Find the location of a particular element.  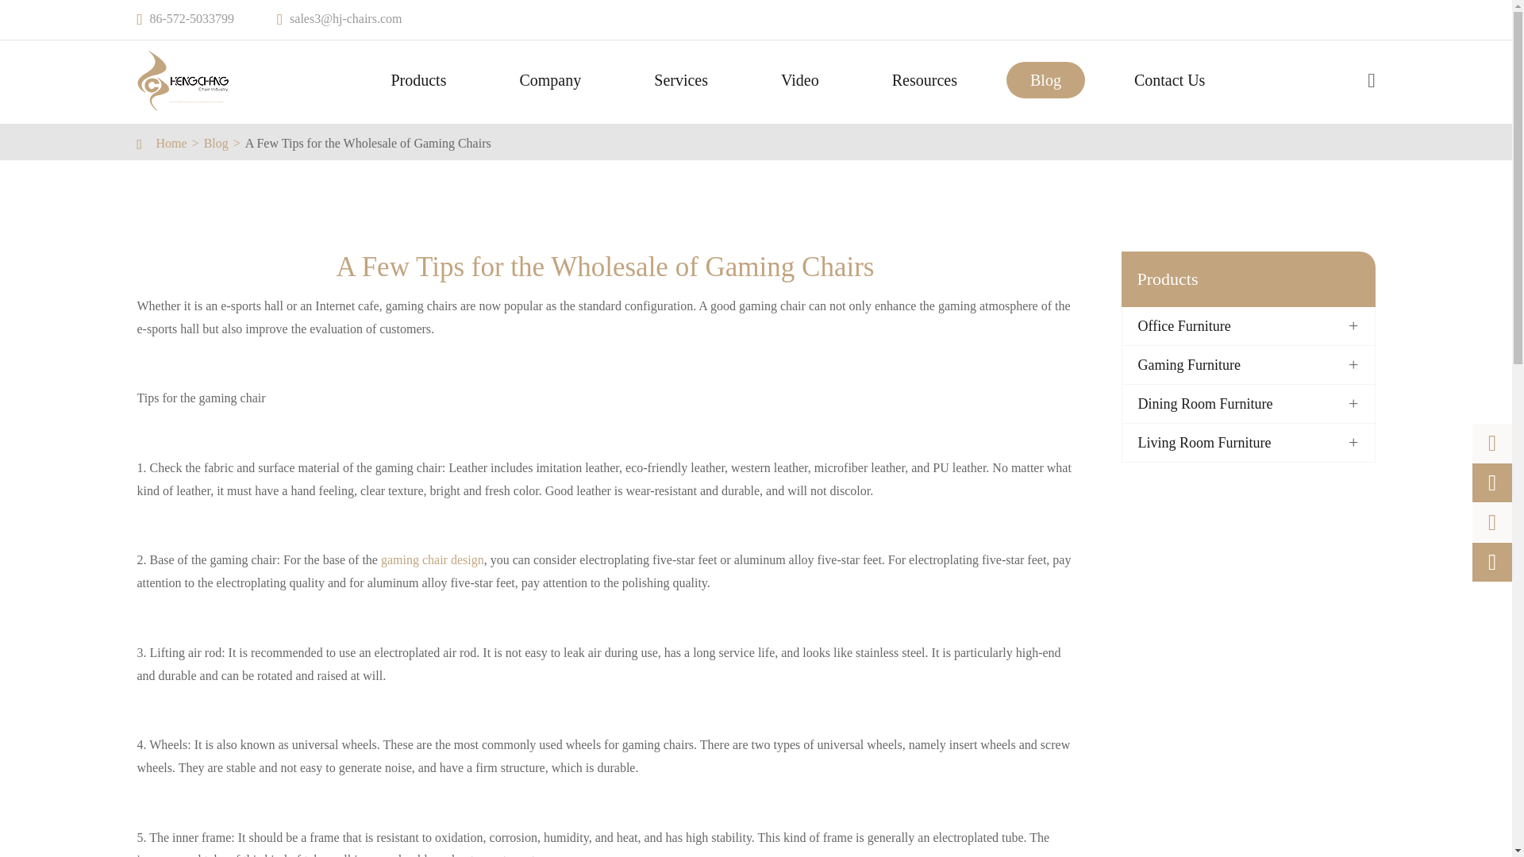

Resources is located at coordinates (925, 79).